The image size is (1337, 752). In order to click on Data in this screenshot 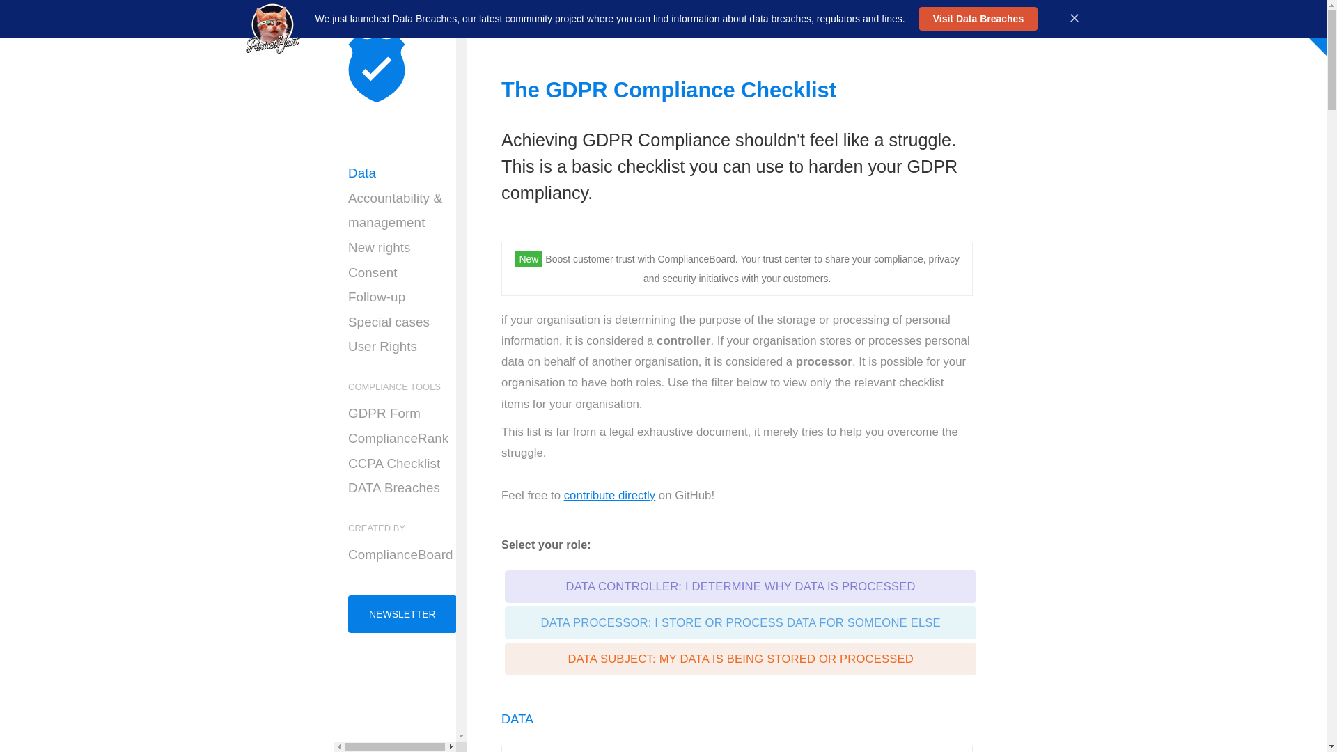, I will do `click(361, 173)`.